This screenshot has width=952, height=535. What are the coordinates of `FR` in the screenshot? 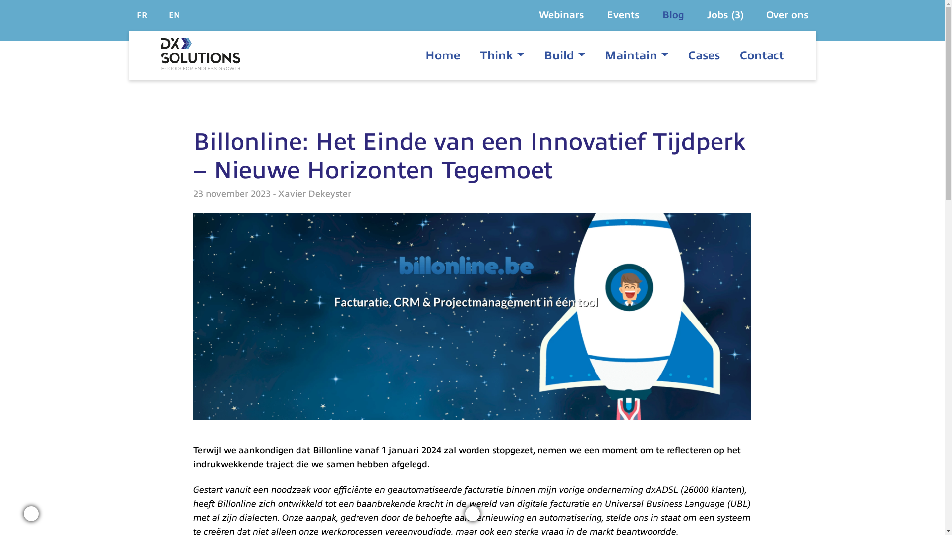 It's located at (142, 15).